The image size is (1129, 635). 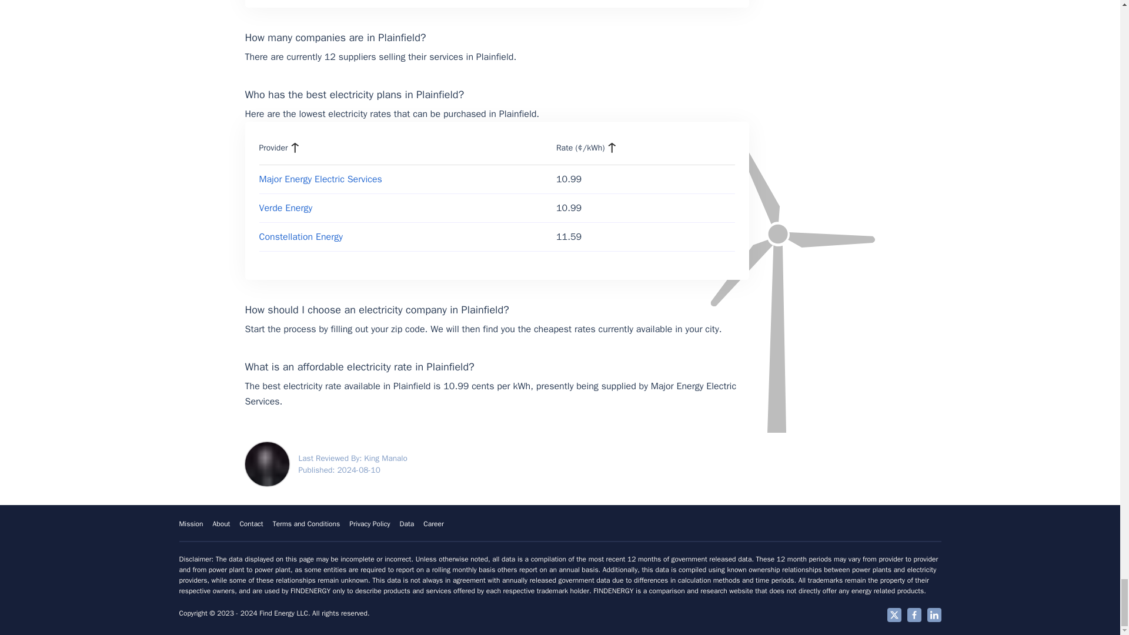 What do you see at coordinates (914, 615) in the screenshot?
I see `Follow us on Facebook` at bounding box center [914, 615].